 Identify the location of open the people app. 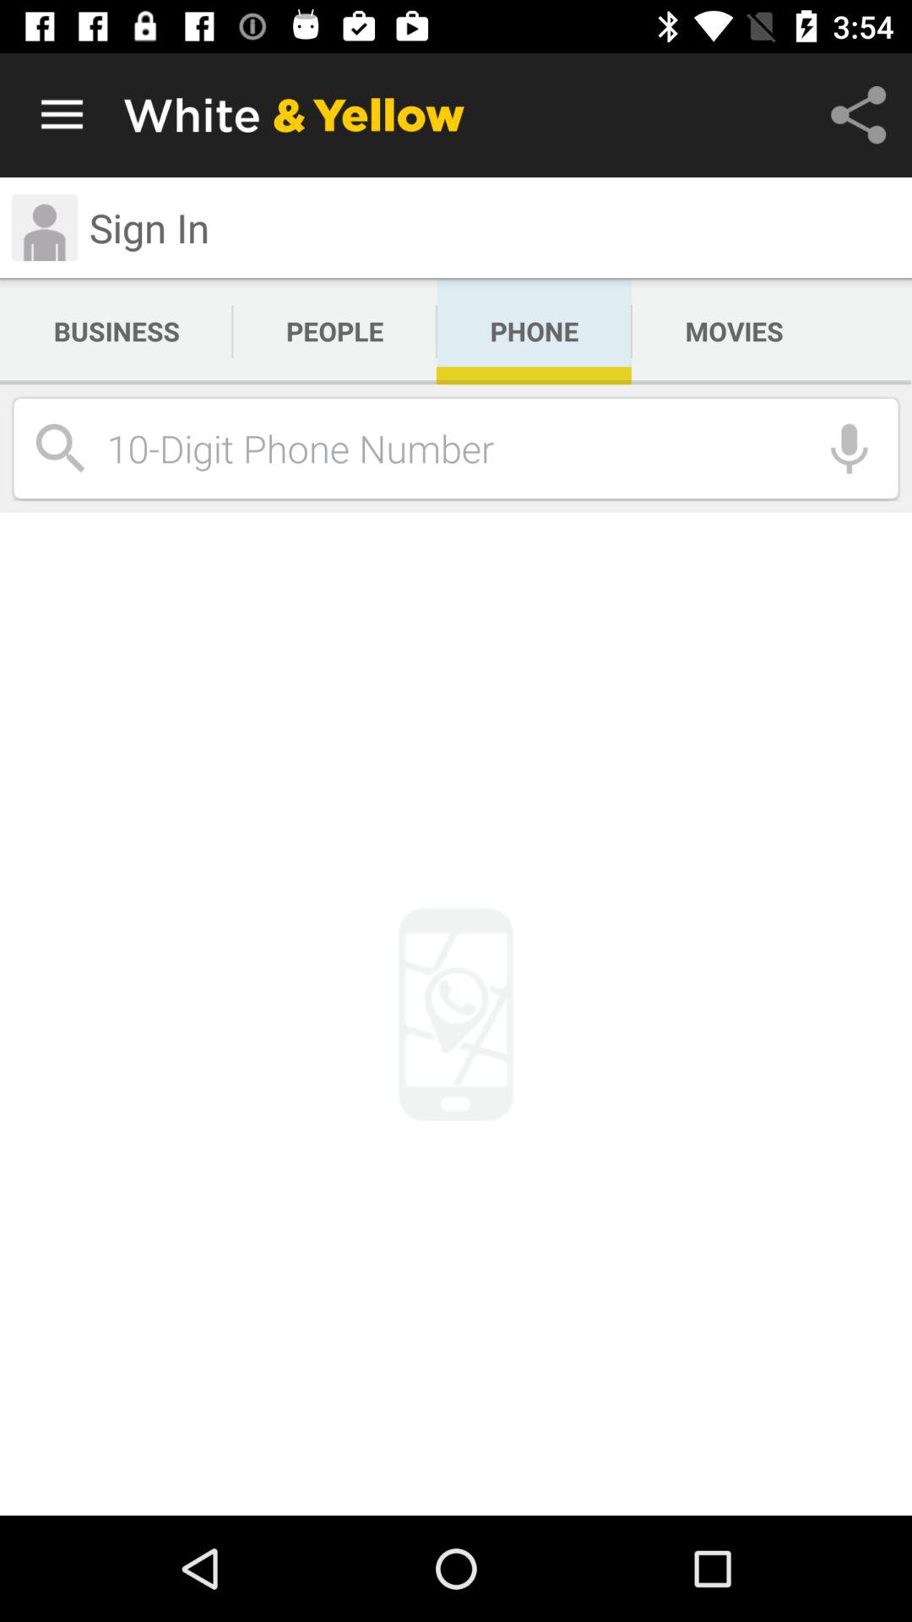
(334, 331).